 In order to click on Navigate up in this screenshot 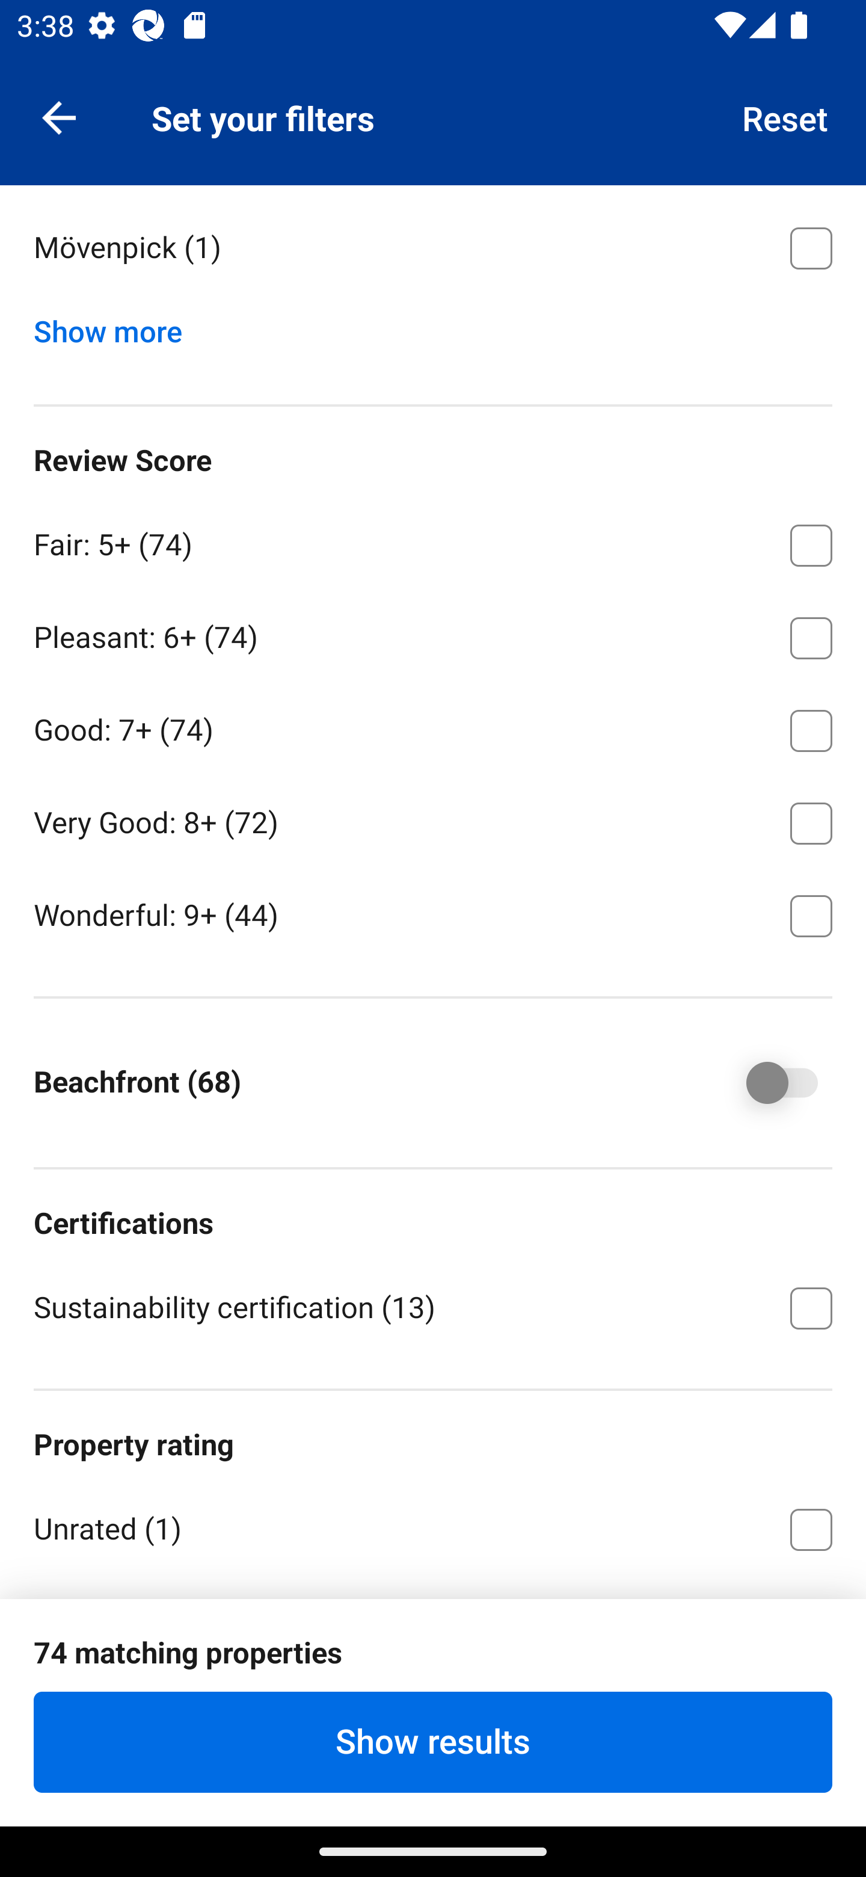, I will do `click(59, 117)`.